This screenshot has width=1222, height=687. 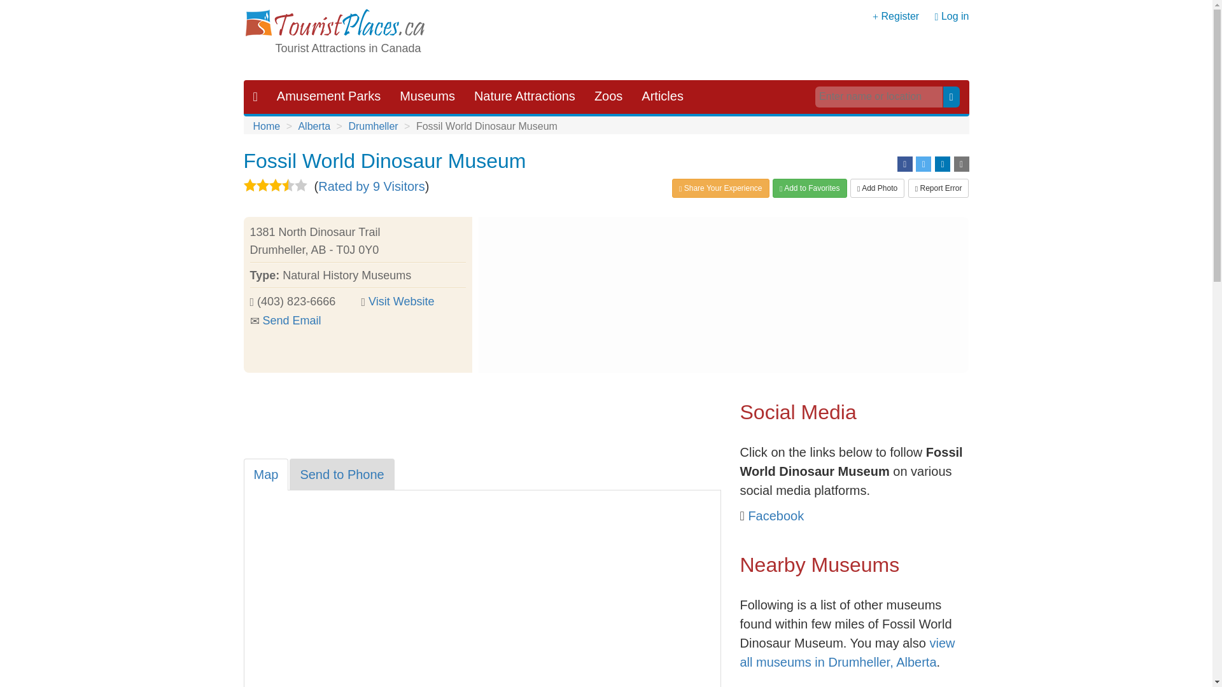 I want to click on Zoos, so click(x=608, y=96).